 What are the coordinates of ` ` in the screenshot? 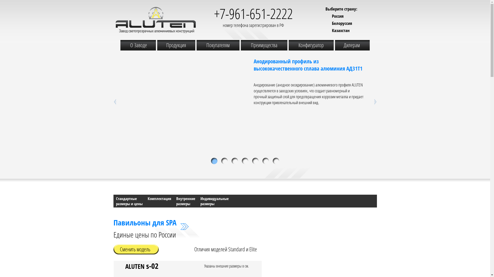 It's located at (214, 161).